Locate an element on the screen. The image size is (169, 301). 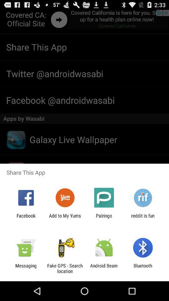
scroll until reddit is fun item is located at coordinates (143, 218).